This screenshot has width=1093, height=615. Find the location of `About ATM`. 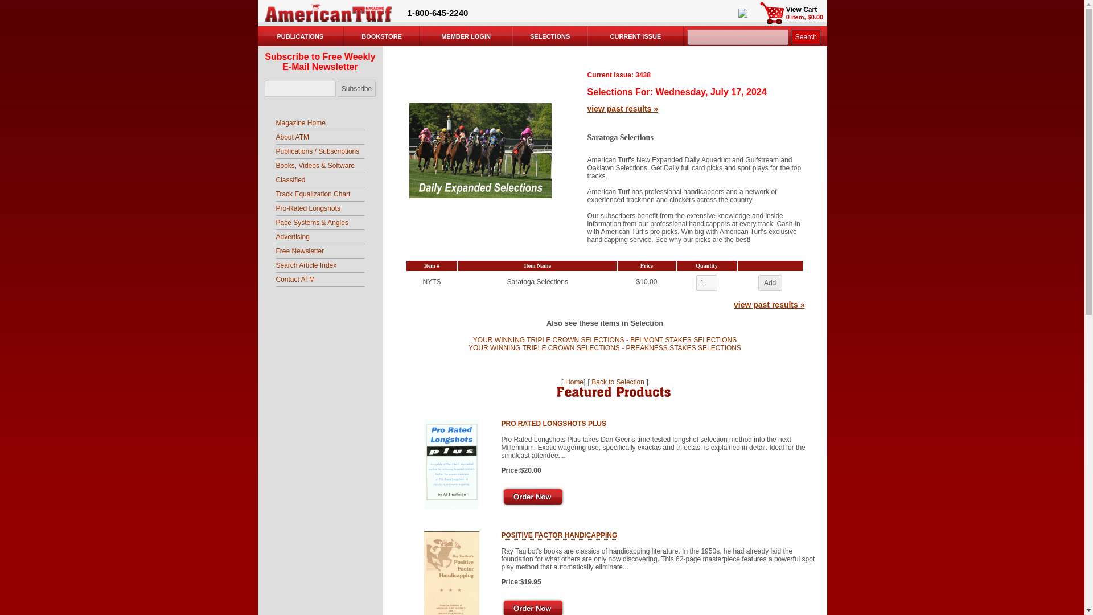

About ATM is located at coordinates (291, 137).